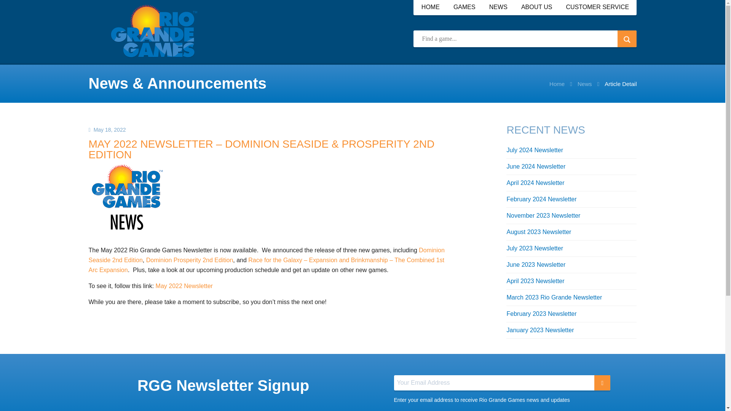 The image size is (731, 411). What do you see at coordinates (541, 199) in the screenshot?
I see `February 2024 Newsletter` at bounding box center [541, 199].